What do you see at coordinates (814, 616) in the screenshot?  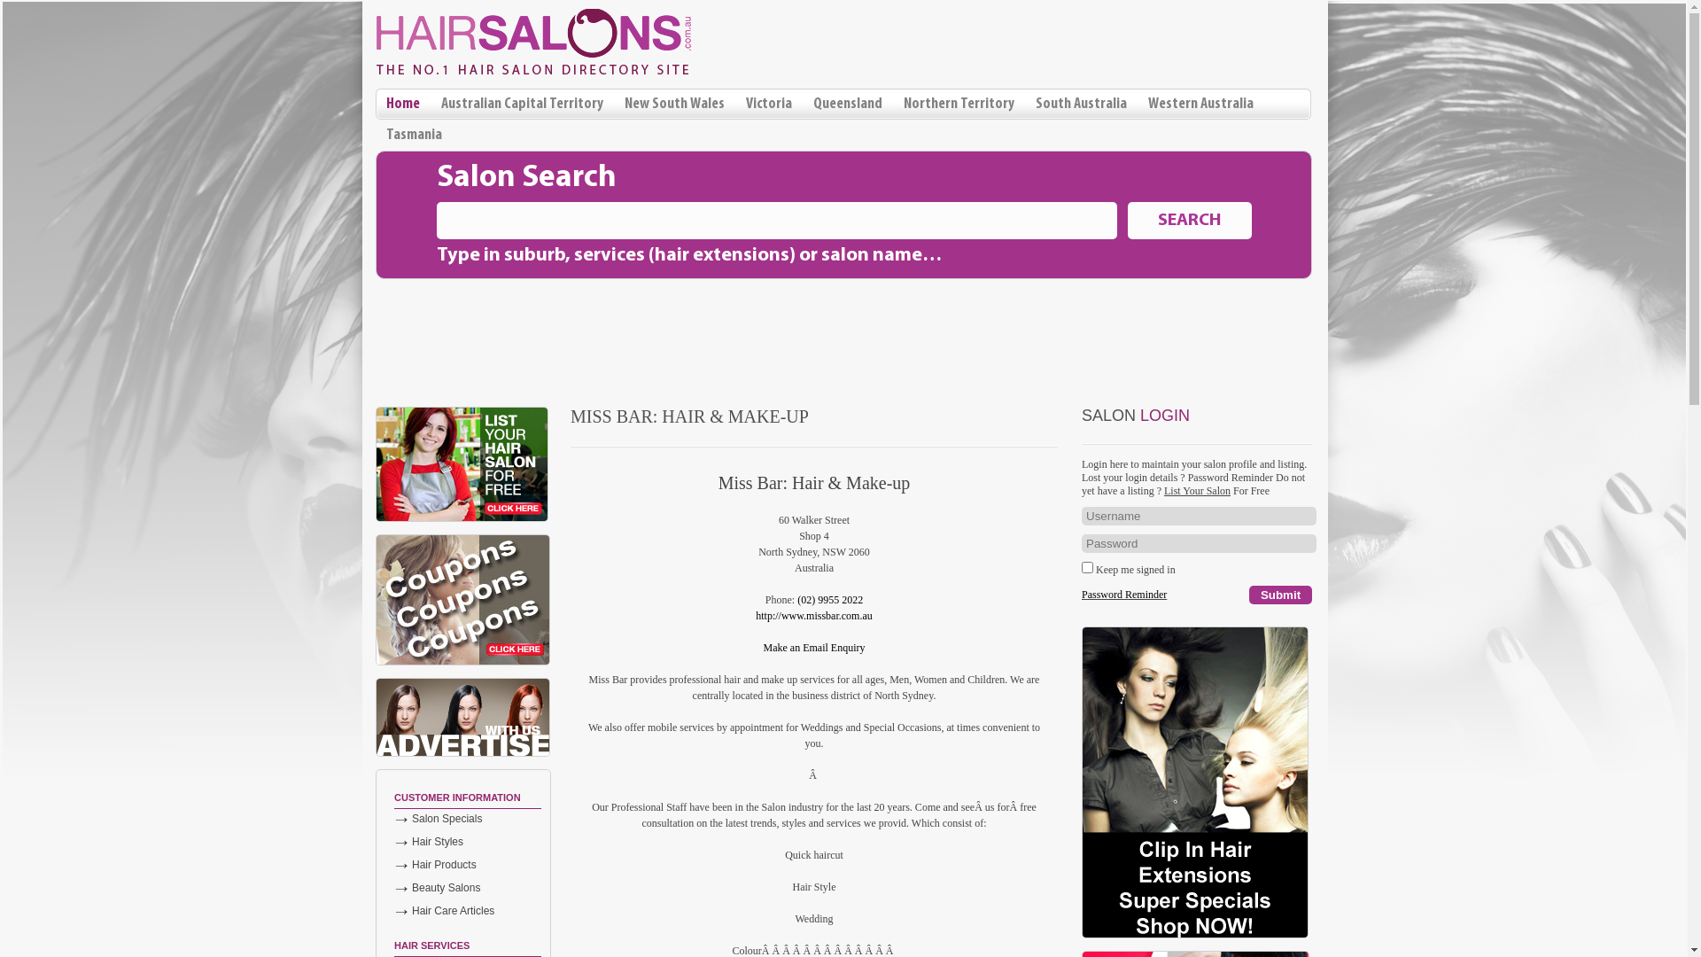 I see `http://www.missbar.com.au` at bounding box center [814, 616].